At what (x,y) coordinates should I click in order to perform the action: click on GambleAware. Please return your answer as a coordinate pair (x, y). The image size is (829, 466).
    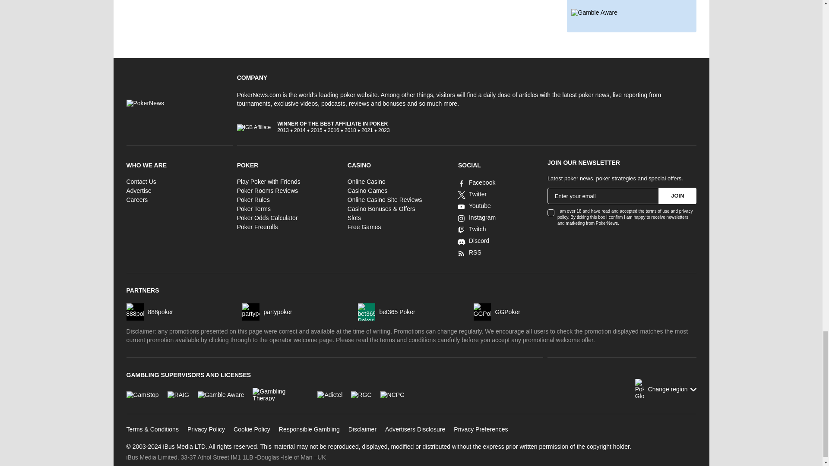
    Looking at the image, I should click on (221, 394).